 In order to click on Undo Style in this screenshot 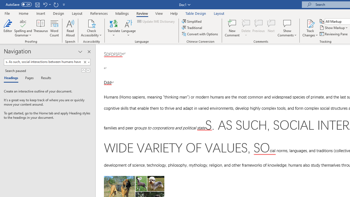, I will do `click(45, 4)`.